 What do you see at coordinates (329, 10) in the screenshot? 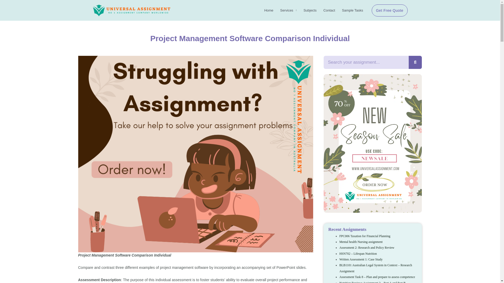
I see `Contact` at bounding box center [329, 10].